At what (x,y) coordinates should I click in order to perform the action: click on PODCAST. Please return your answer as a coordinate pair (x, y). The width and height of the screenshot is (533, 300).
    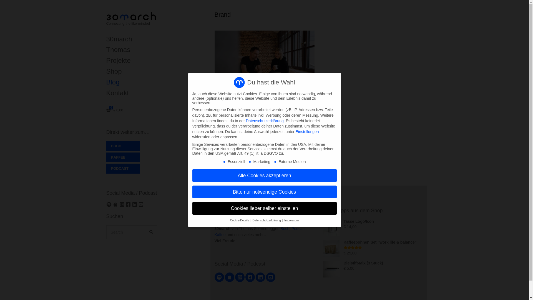
    Looking at the image, I should click on (123, 169).